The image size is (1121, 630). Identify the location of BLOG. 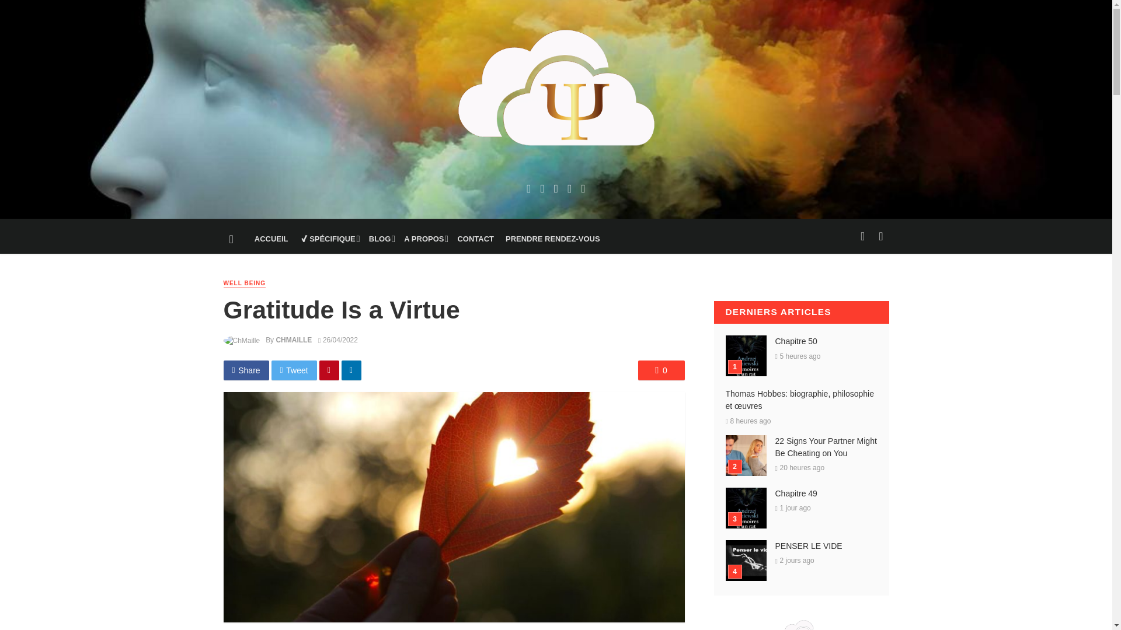
(381, 239).